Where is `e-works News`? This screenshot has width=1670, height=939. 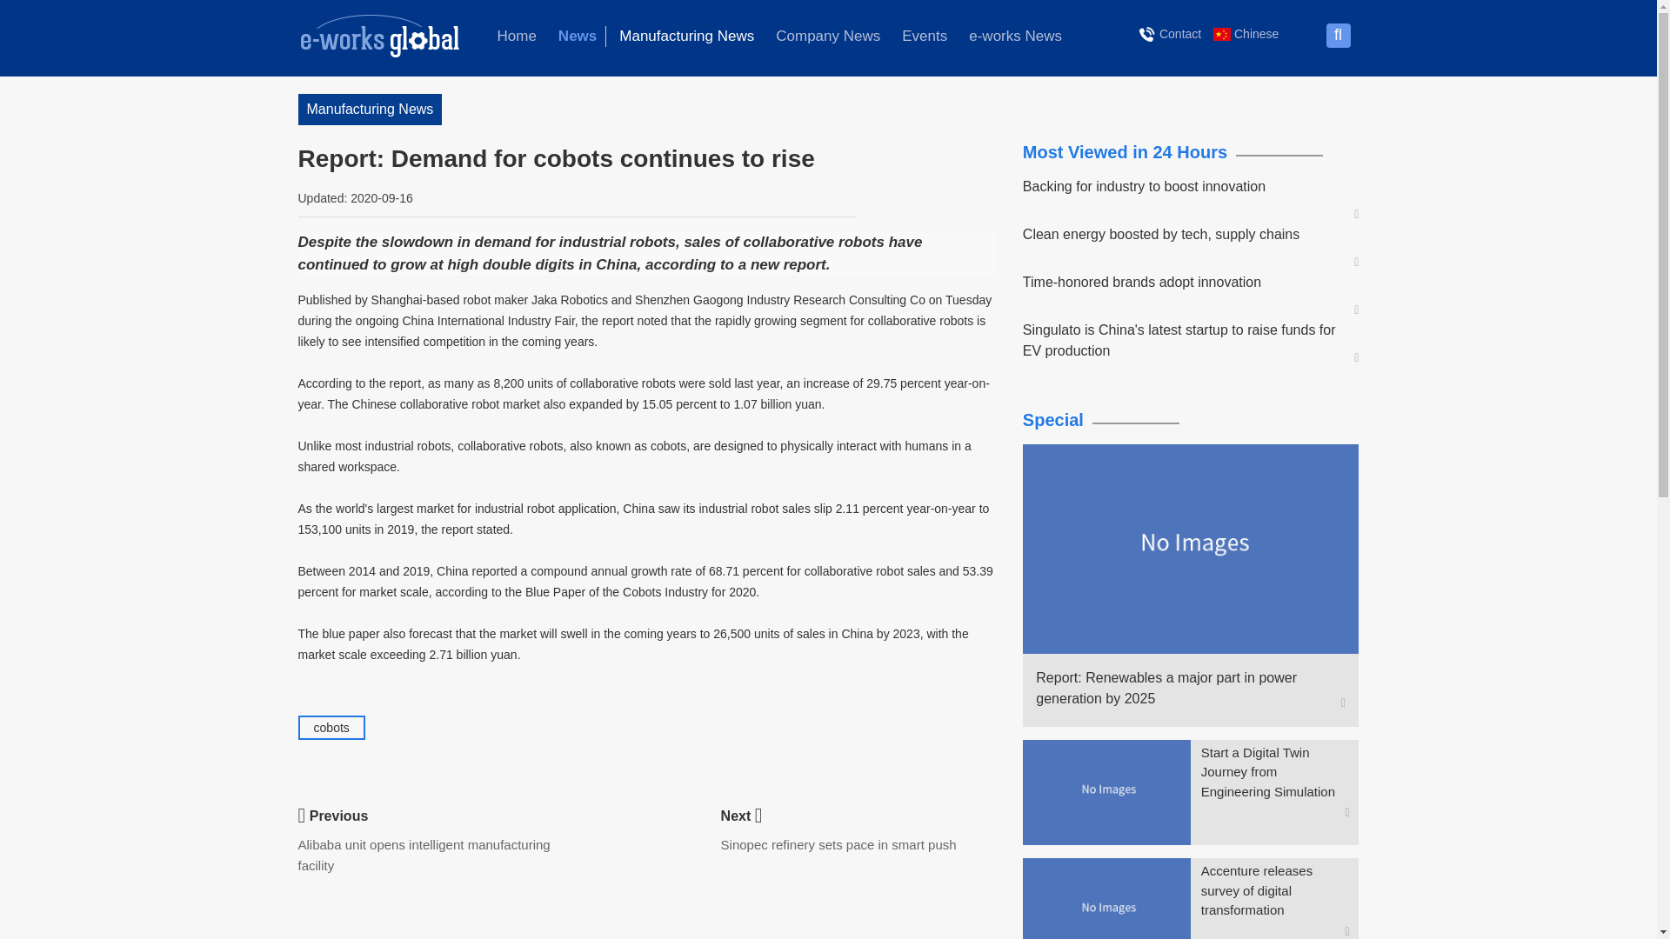
e-works News is located at coordinates (1015, 37).